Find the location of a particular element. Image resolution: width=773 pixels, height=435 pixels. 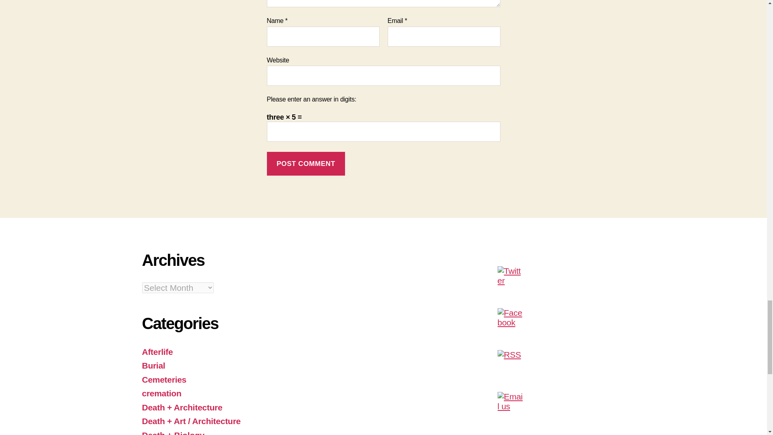

Post Comment is located at coordinates (306, 164).